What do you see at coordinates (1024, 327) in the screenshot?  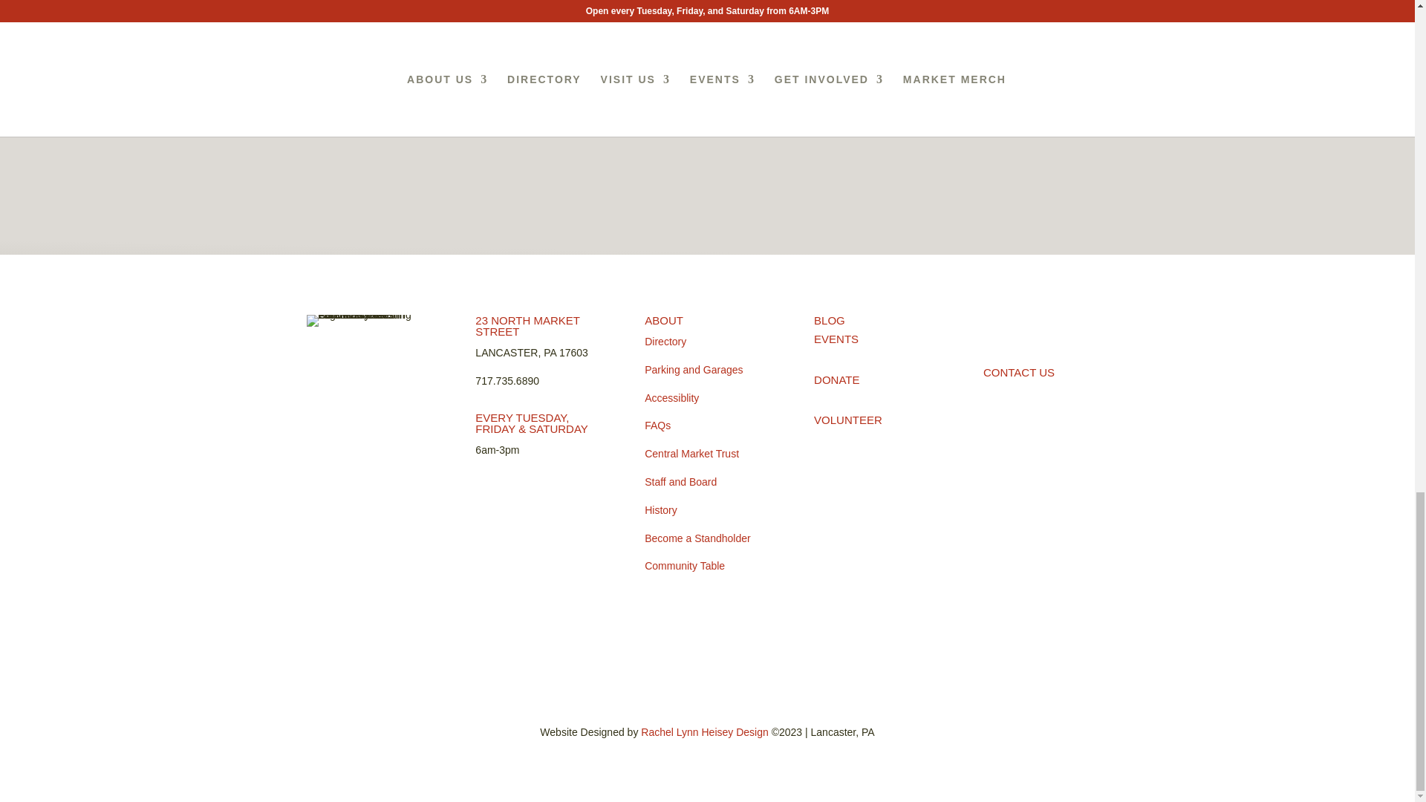 I see `Follow on Instagram` at bounding box center [1024, 327].